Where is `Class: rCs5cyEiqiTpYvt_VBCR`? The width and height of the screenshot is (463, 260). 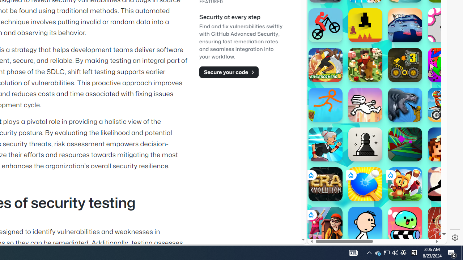
Class: rCs5cyEiqiTpYvt_VBCR is located at coordinates (310, 215).